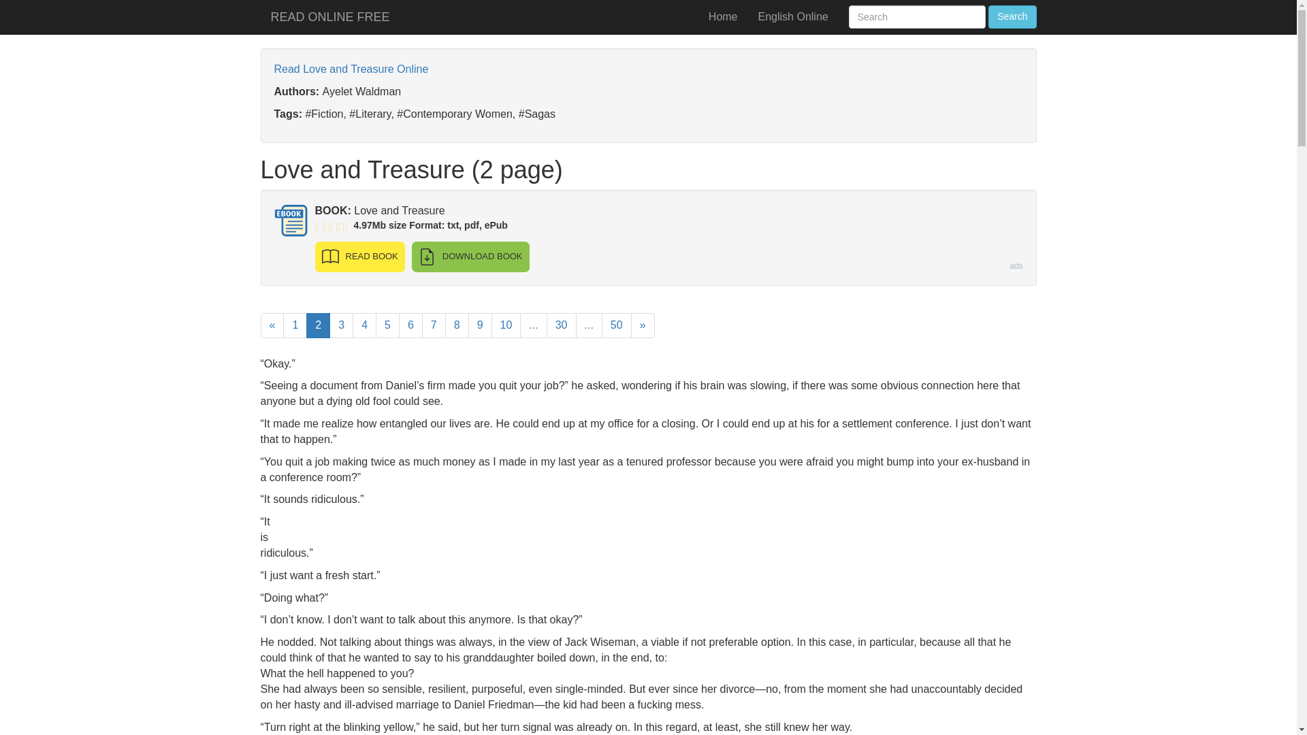 Image resolution: width=1307 pixels, height=735 pixels. Describe the element at coordinates (1012, 16) in the screenshot. I see `Search` at that location.